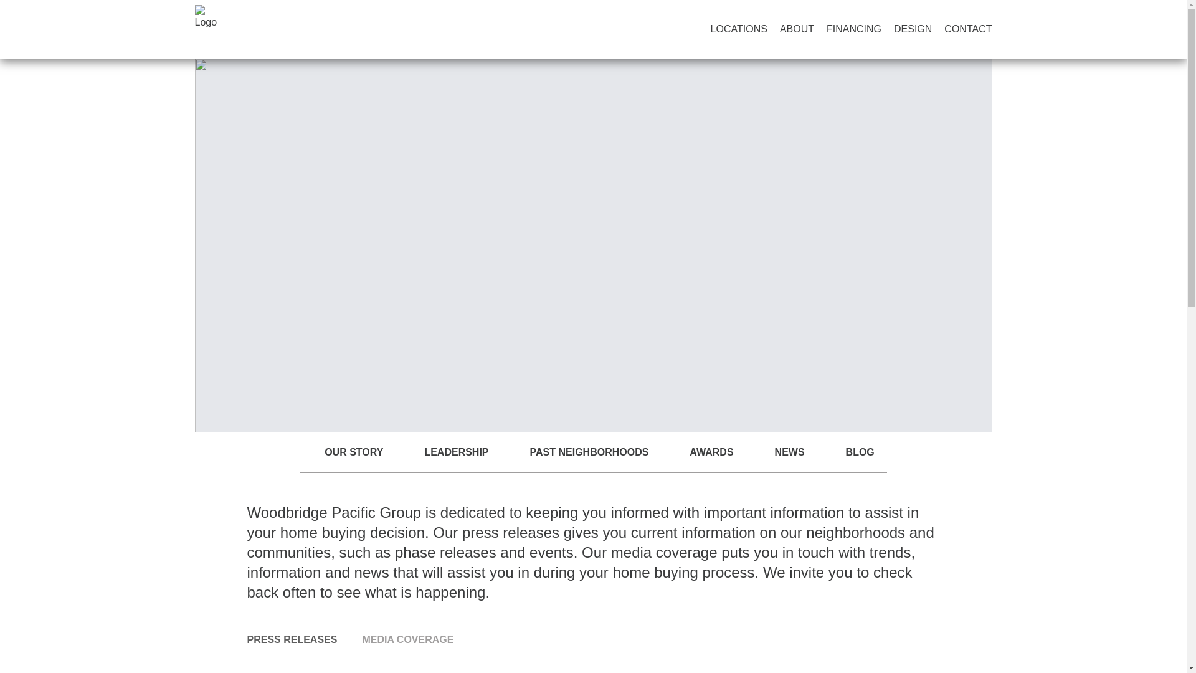  I want to click on DESIGN, so click(790, 457).